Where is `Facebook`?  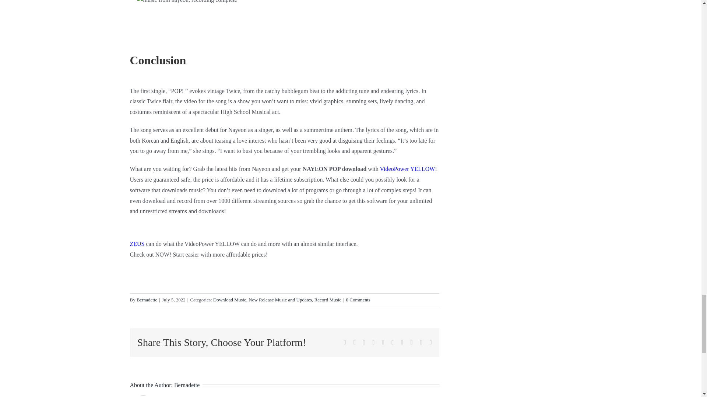 Facebook is located at coordinates (345, 343).